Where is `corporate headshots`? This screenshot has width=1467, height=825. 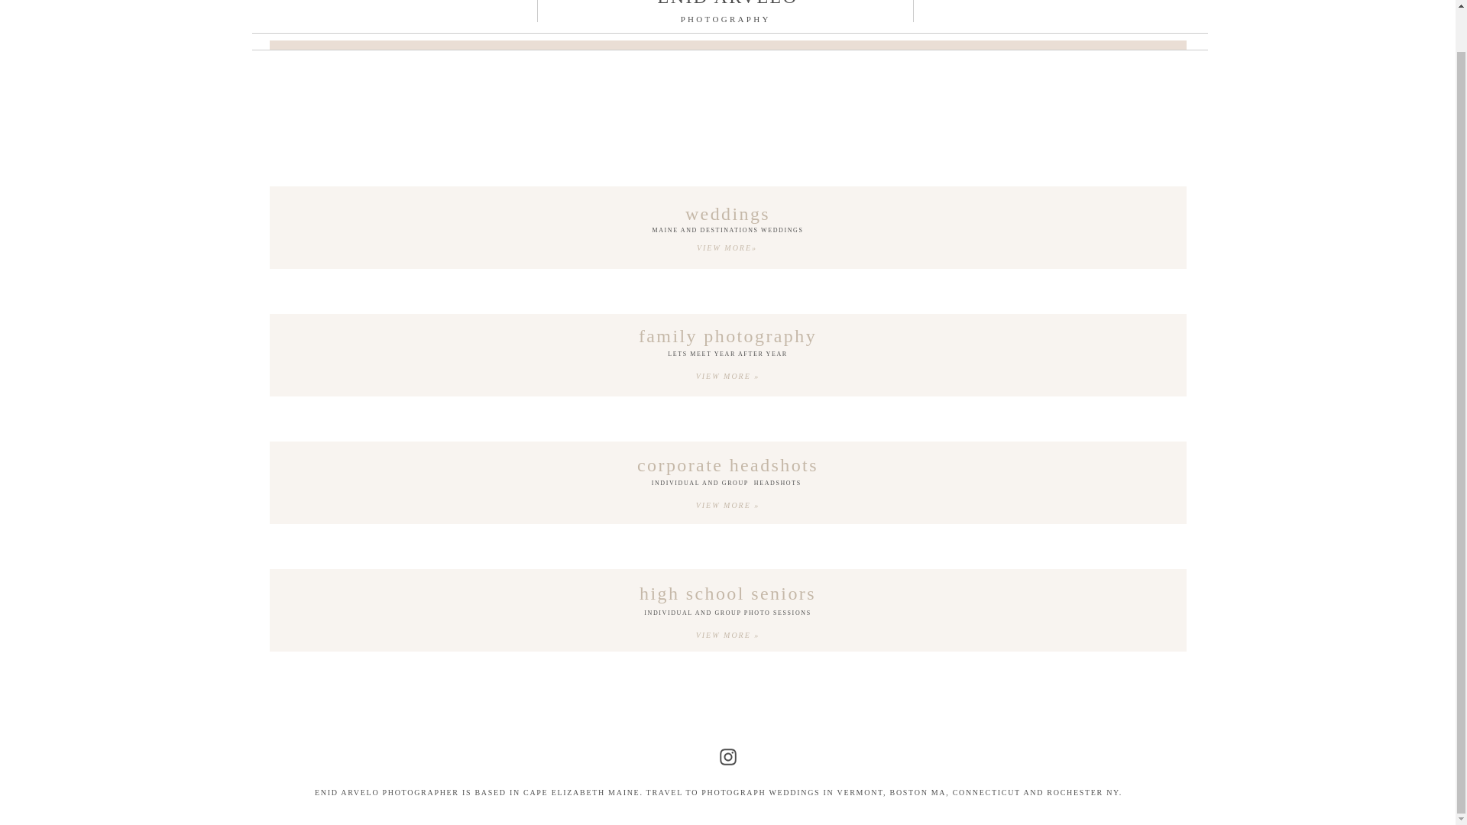
corporate headshots is located at coordinates (728, 464).